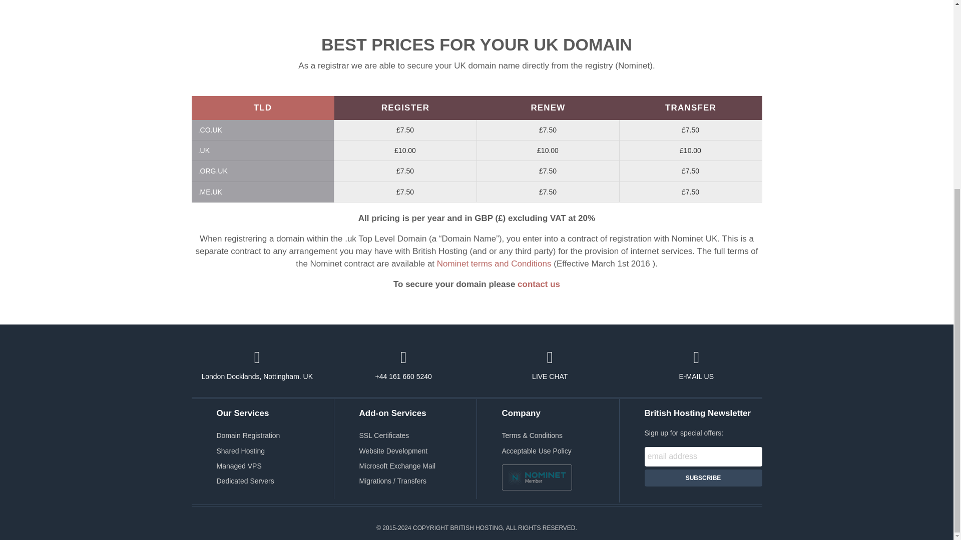 This screenshot has width=961, height=540. Describe the element at coordinates (536, 451) in the screenshot. I see `Acceptable Use Policy` at that location.